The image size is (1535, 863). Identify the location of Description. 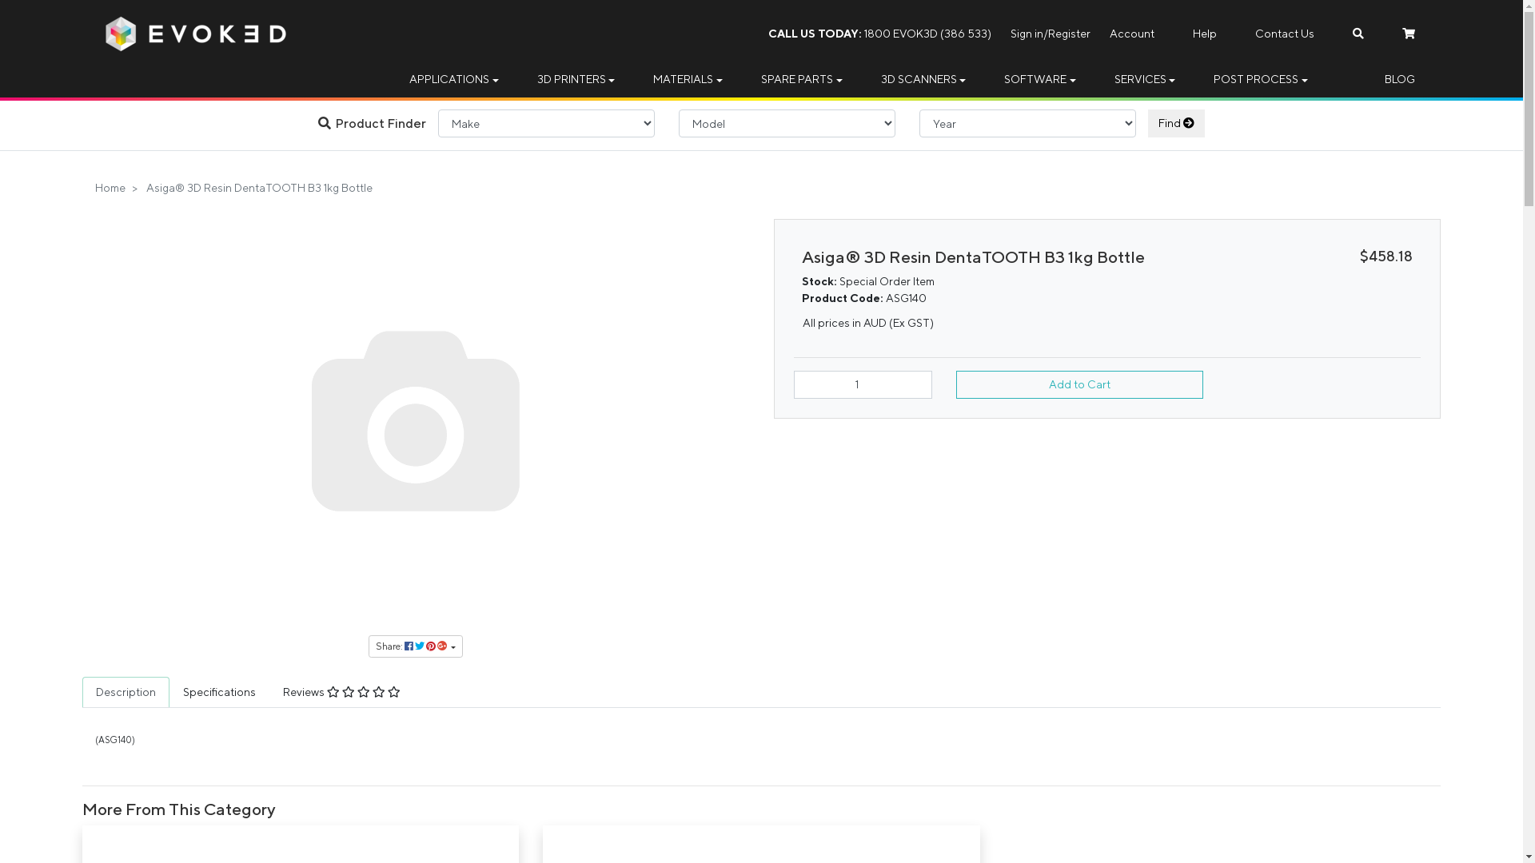
(126, 692).